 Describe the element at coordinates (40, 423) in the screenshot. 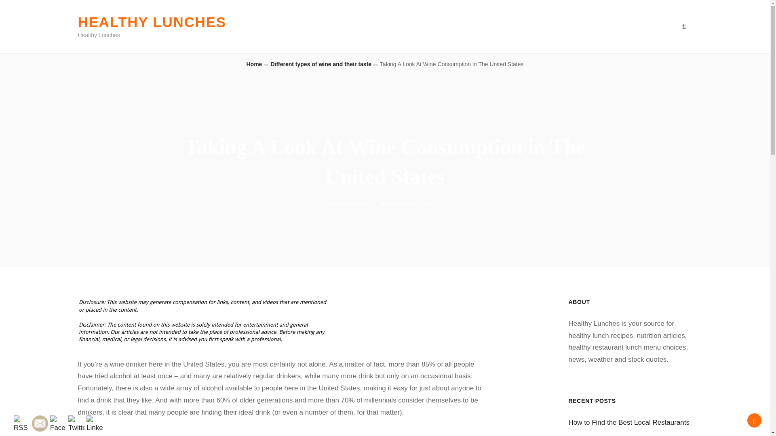

I see `Follow by Email` at that location.